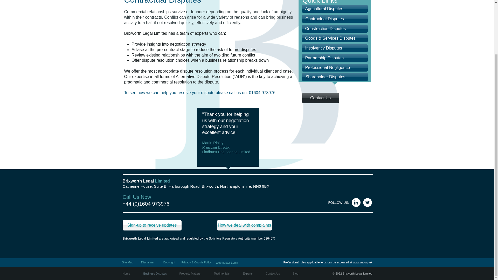 Image resolution: width=498 pixels, height=280 pixels. What do you see at coordinates (334, 29) in the screenshot?
I see `Construction Disputes` at bounding box center [334, 29].